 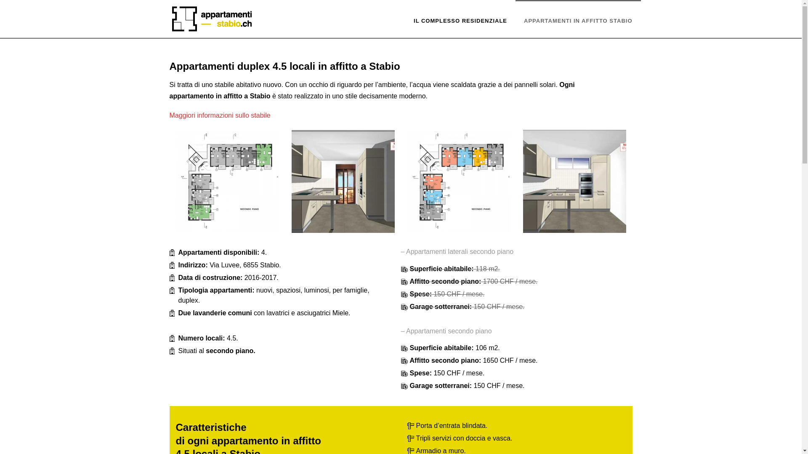 What do you see at coordinates (227, 182) in the screenshot?
I see `Appartamenti duplex 4.5 locali in affitto a Stabio` at bounding box center [227, 182].